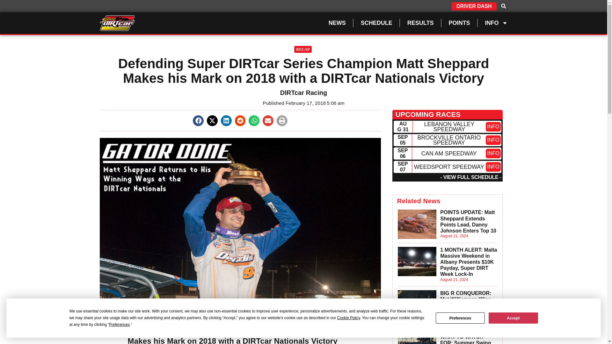 The height and width of the screenshot is (344, 612). I want to click on POINTS, so click(459, 23).